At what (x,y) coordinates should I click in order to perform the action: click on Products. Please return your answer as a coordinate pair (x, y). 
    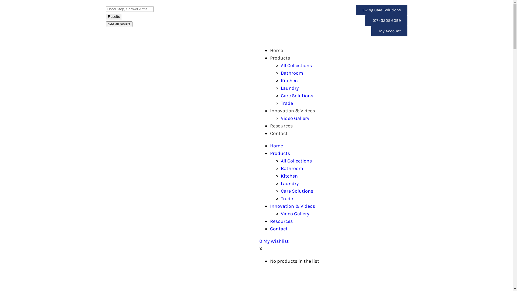
    Looking at the image, I should click on (280, 153).